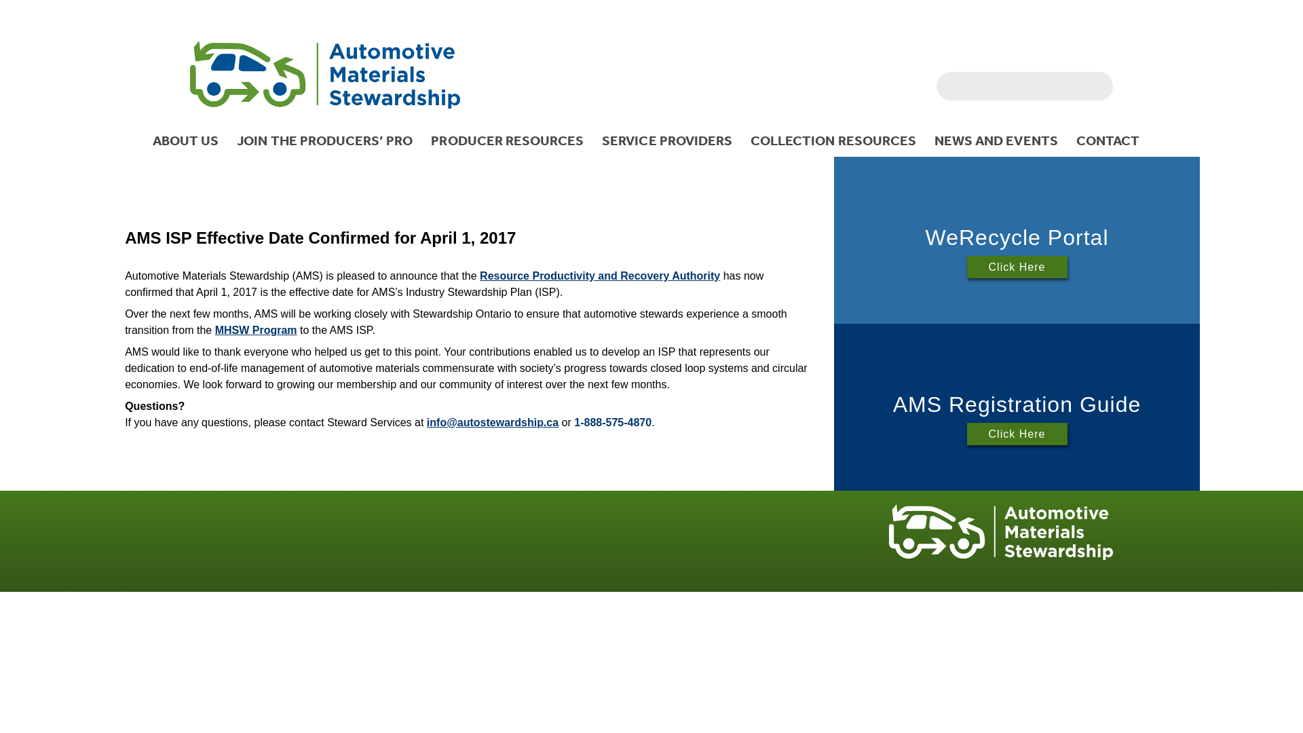 The height and width of the screenshot is (733, 1303). Describe the element at coordinates (1002, 140) in the screenshot. I see `NEWS AND EVENTS` at that location.